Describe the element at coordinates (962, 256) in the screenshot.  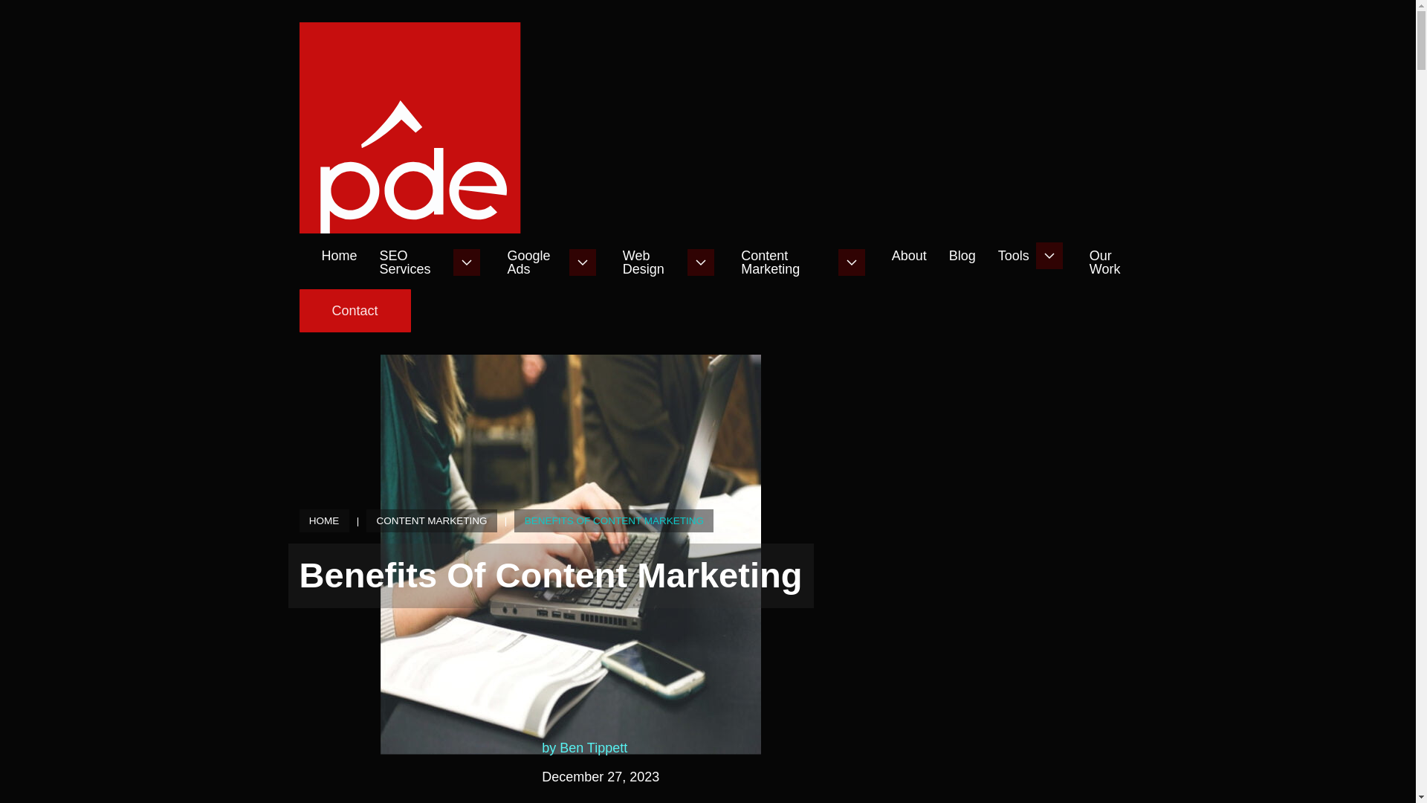
I see `Blog` at that location.